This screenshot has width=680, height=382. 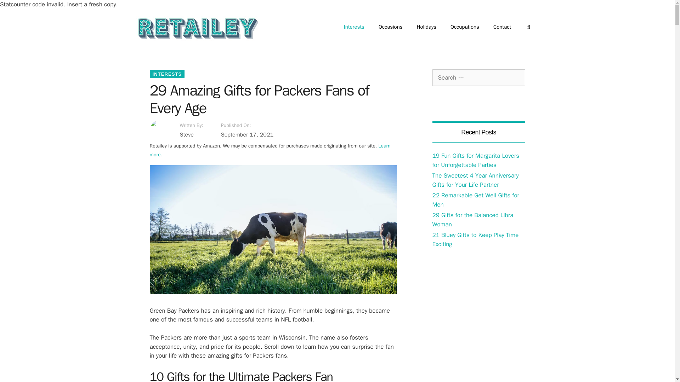 I want to click on Search for:, so click(x=478, y=78).